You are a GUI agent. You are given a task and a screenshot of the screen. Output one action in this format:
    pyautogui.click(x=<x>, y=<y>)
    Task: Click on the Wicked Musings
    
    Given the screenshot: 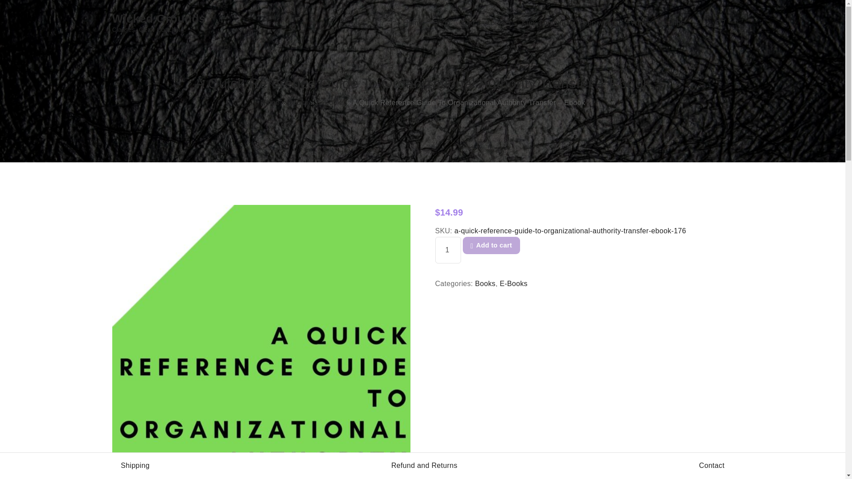 What is the action you would take?
    pyautogui.click(x=658, y=23)
    